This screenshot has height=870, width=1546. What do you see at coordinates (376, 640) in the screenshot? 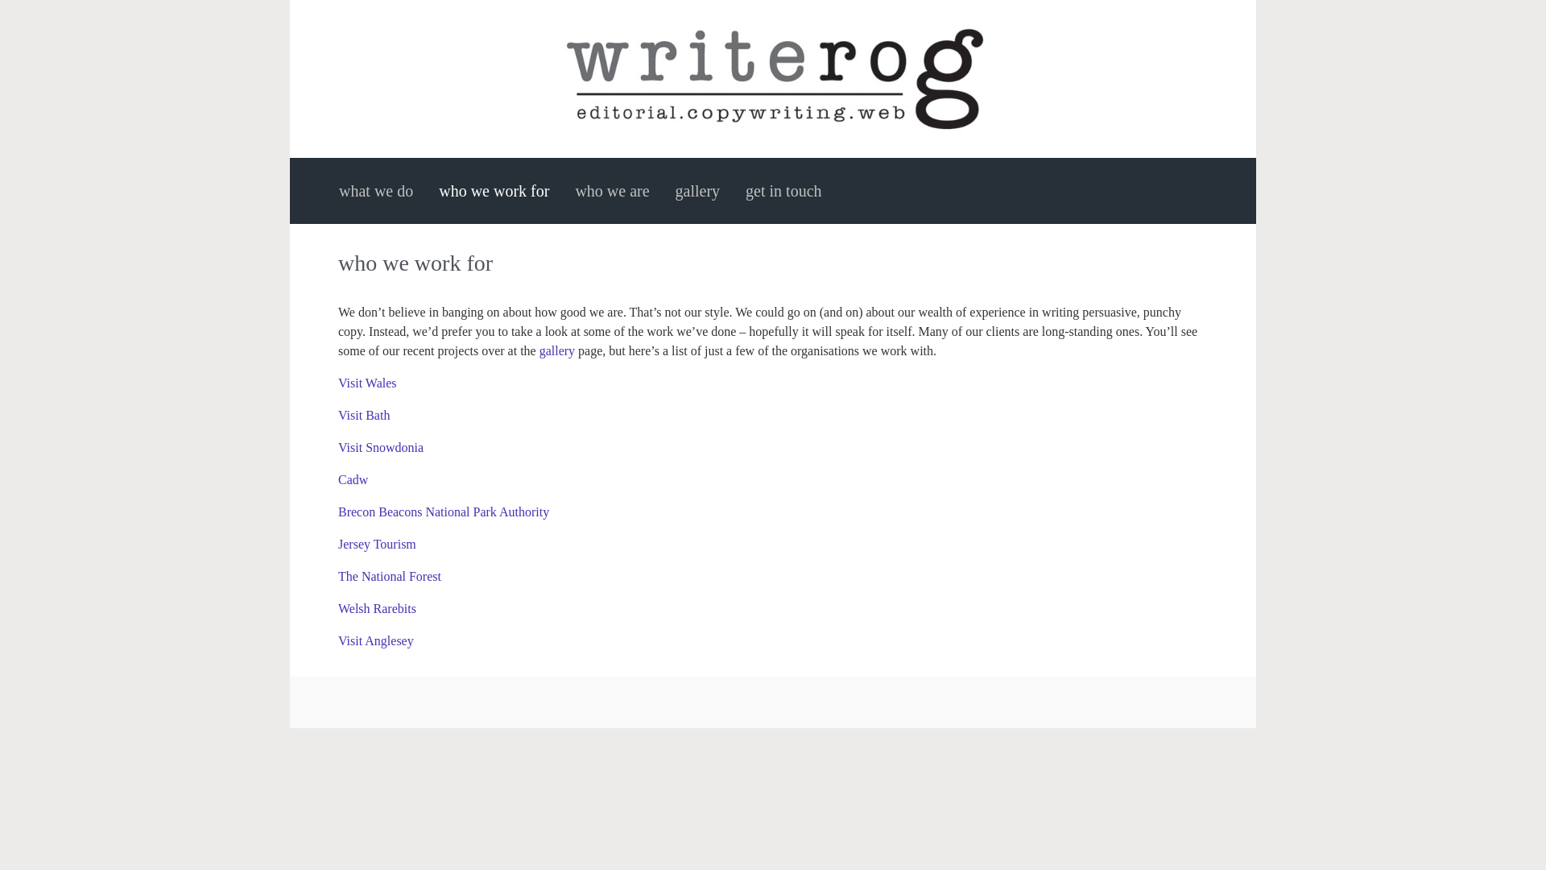
I see `Visit Anglesey` at bounding box center [376, 640].